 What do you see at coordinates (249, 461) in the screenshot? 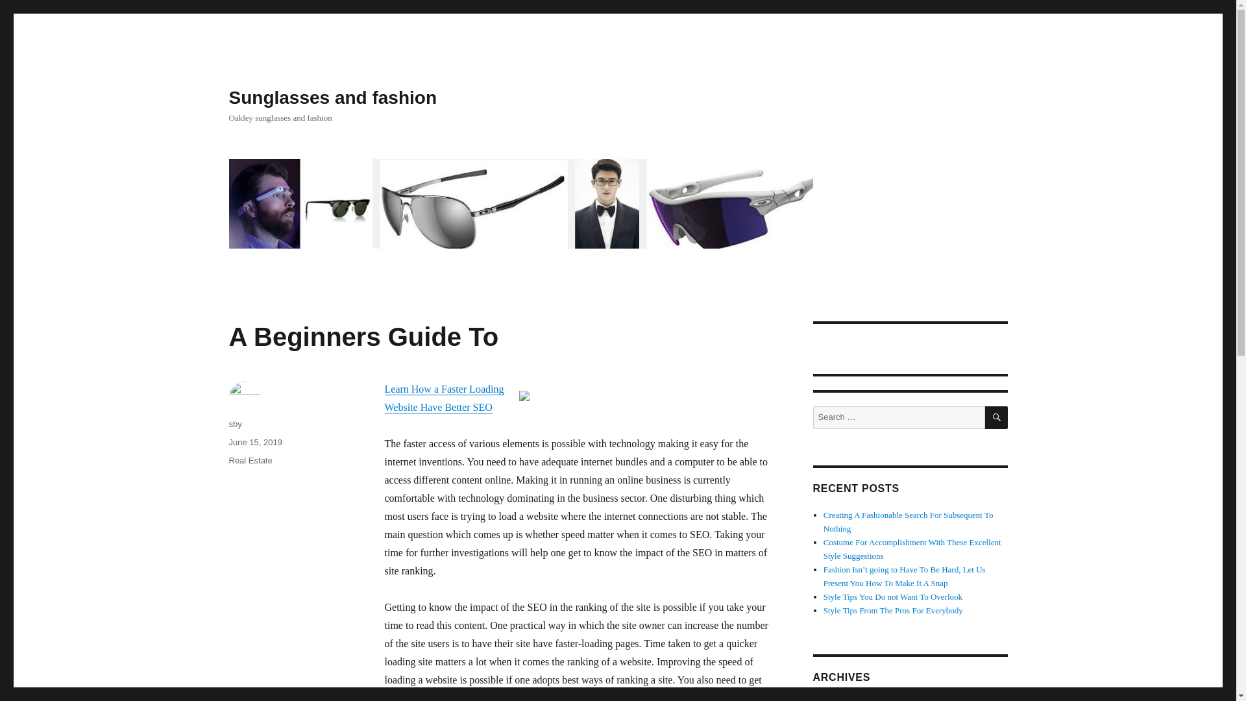
I see `Real Estate` at bounding box center [249, 461].